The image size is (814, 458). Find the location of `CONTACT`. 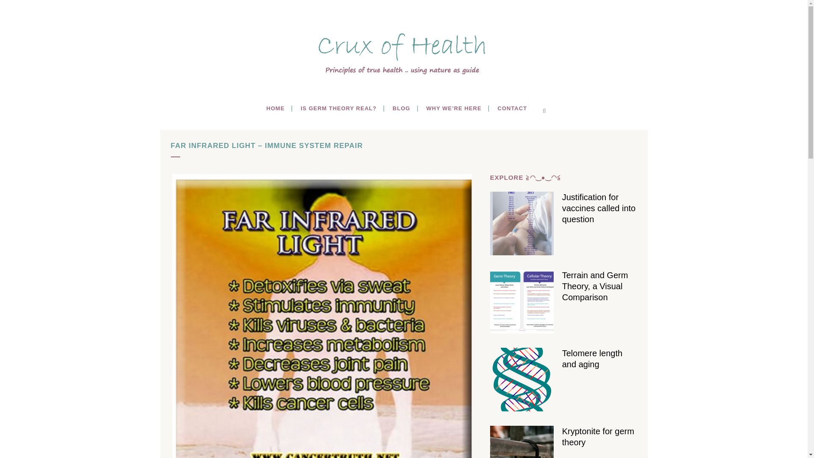

CONTACT is located at coordinates (512, 109).